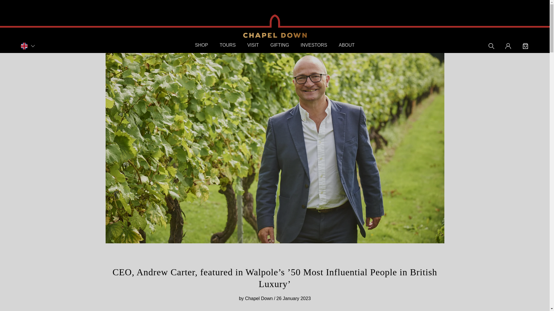 Image resolution: width=554 pixels, height=311 pixels. I want to click on SPIRITS, so click(231, 54).